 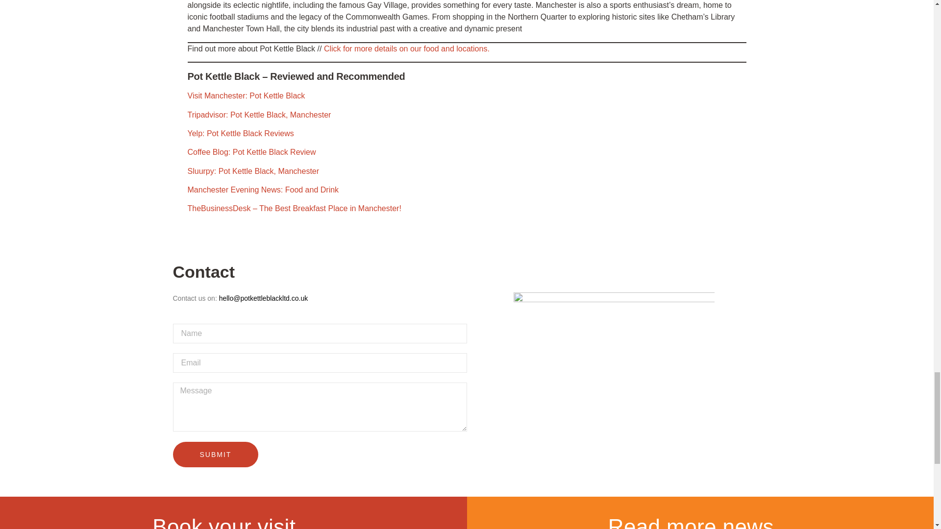 What do you see at coordinates (700, 522) in the screenshot?
I see `Read more news...` at bounding box center [700, 522].